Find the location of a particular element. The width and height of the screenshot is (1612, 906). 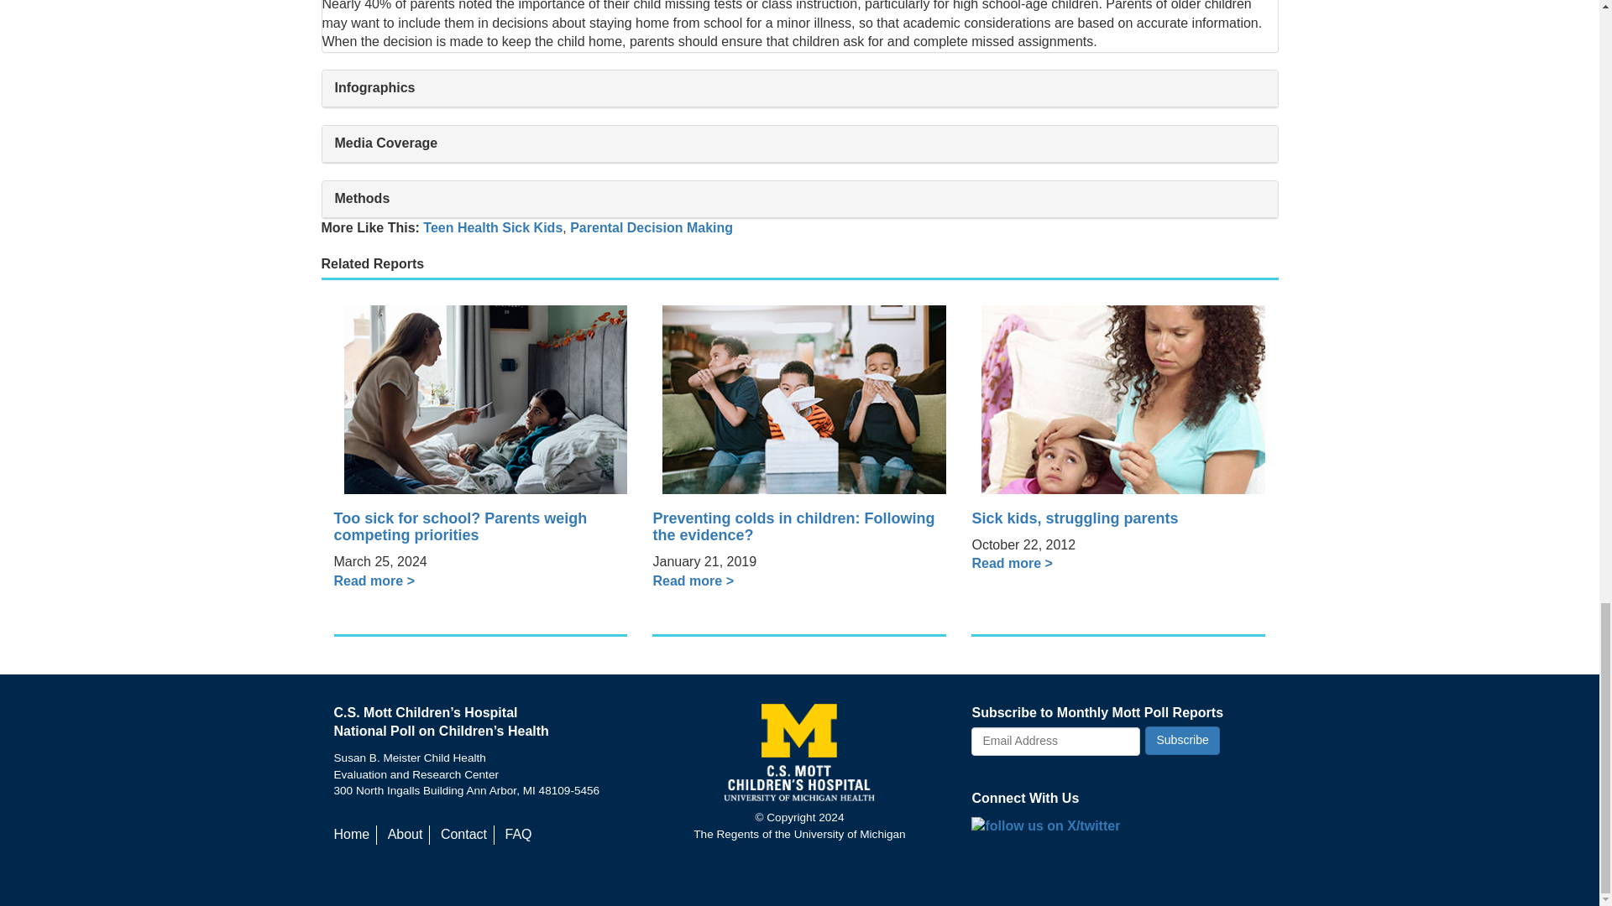

Media Coverage is located at coordinates (800, 144).